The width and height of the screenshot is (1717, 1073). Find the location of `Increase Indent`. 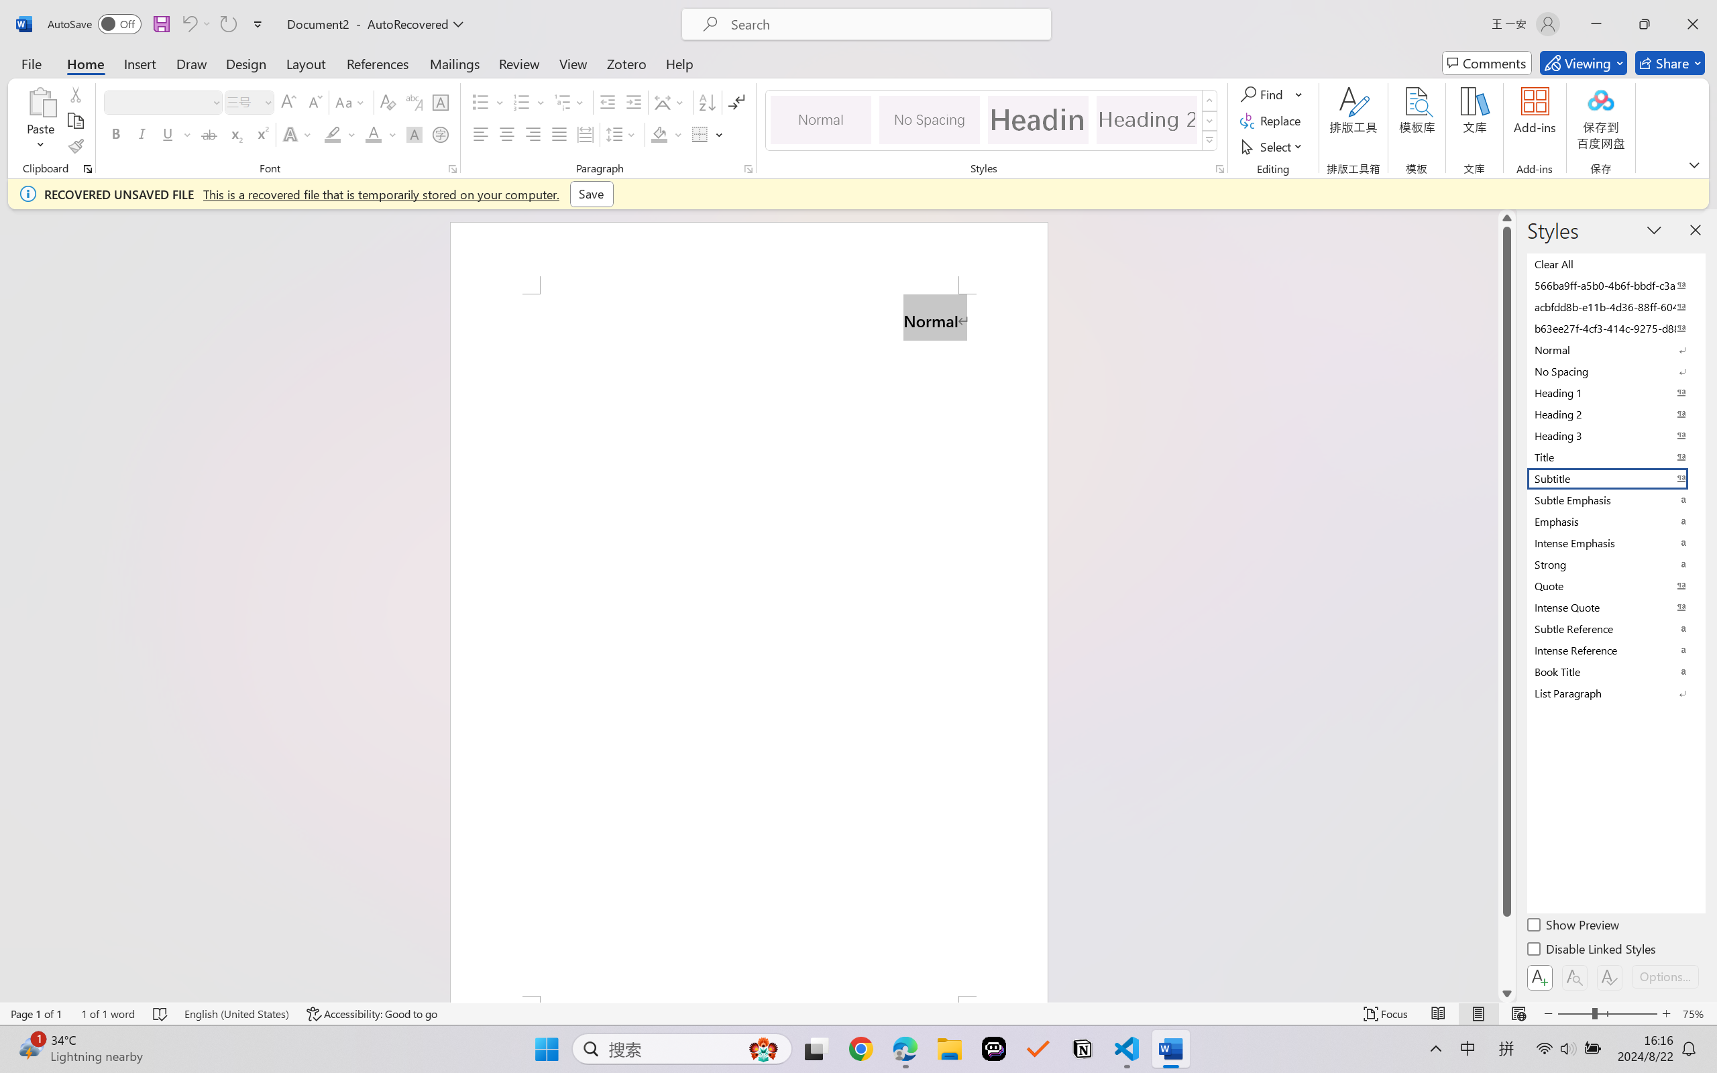

Increase Indent is located at coordinates (633, 102).